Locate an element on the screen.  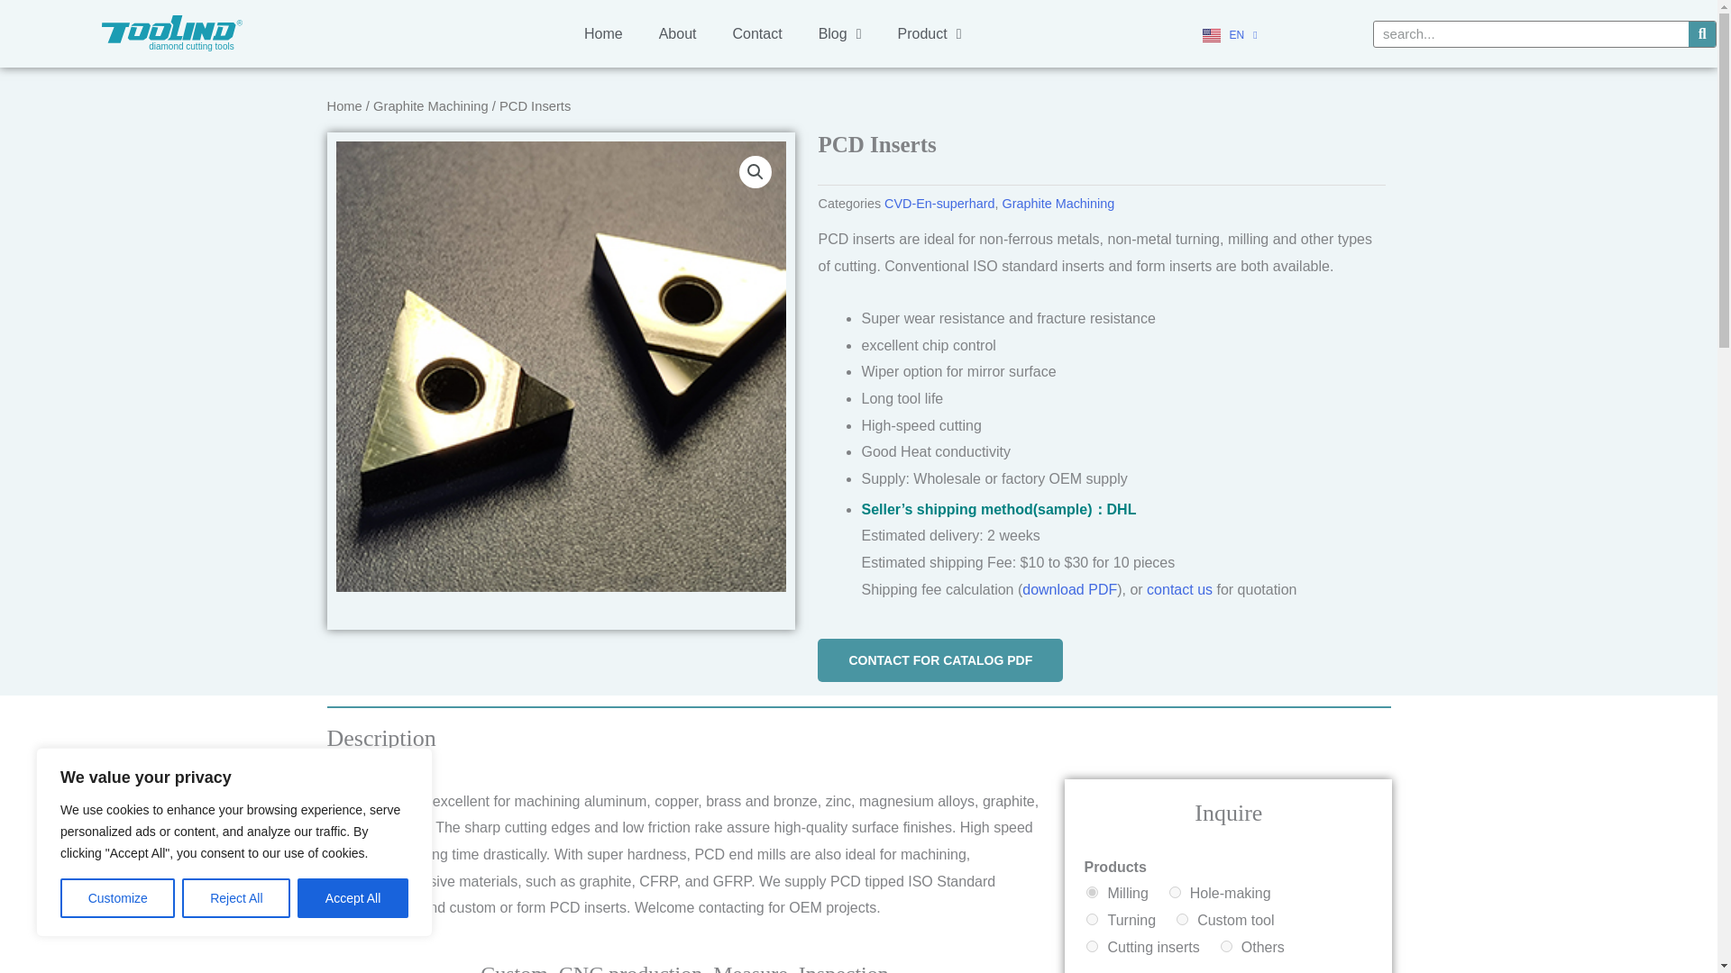
Accept All is located at coordinates (353, 898).